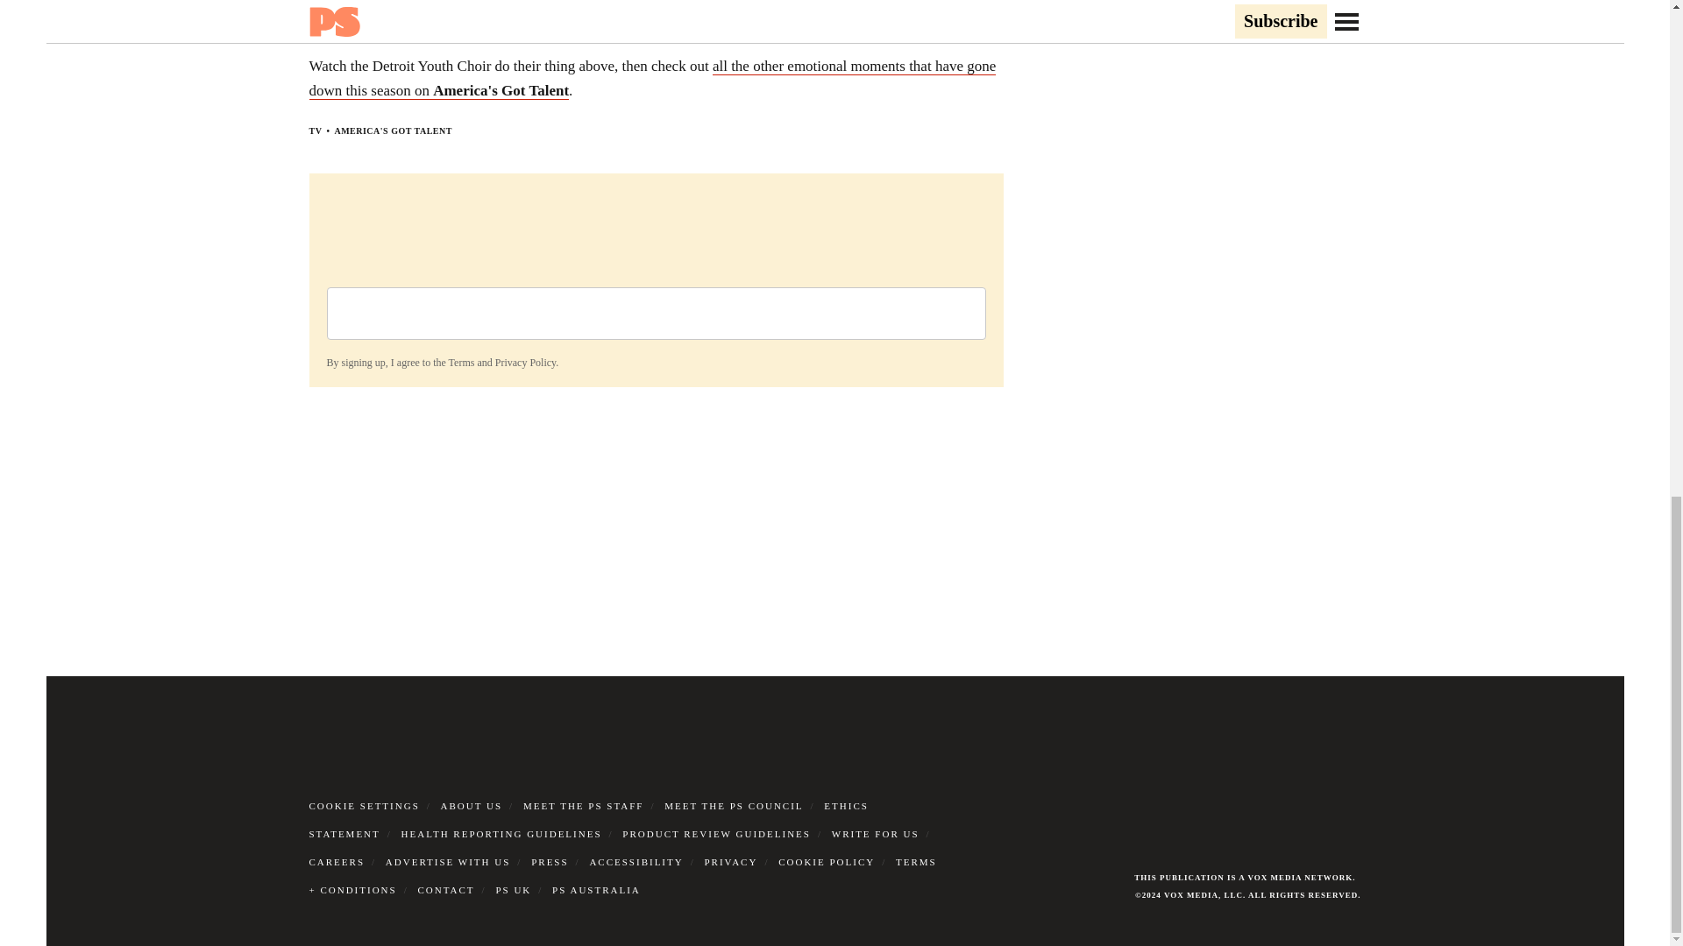 The height and width of the screenshot is (946, 1683). What do you see at coordinates (314, 131) in the screenshot?
I see `TV` at bounding box center [314, 131].